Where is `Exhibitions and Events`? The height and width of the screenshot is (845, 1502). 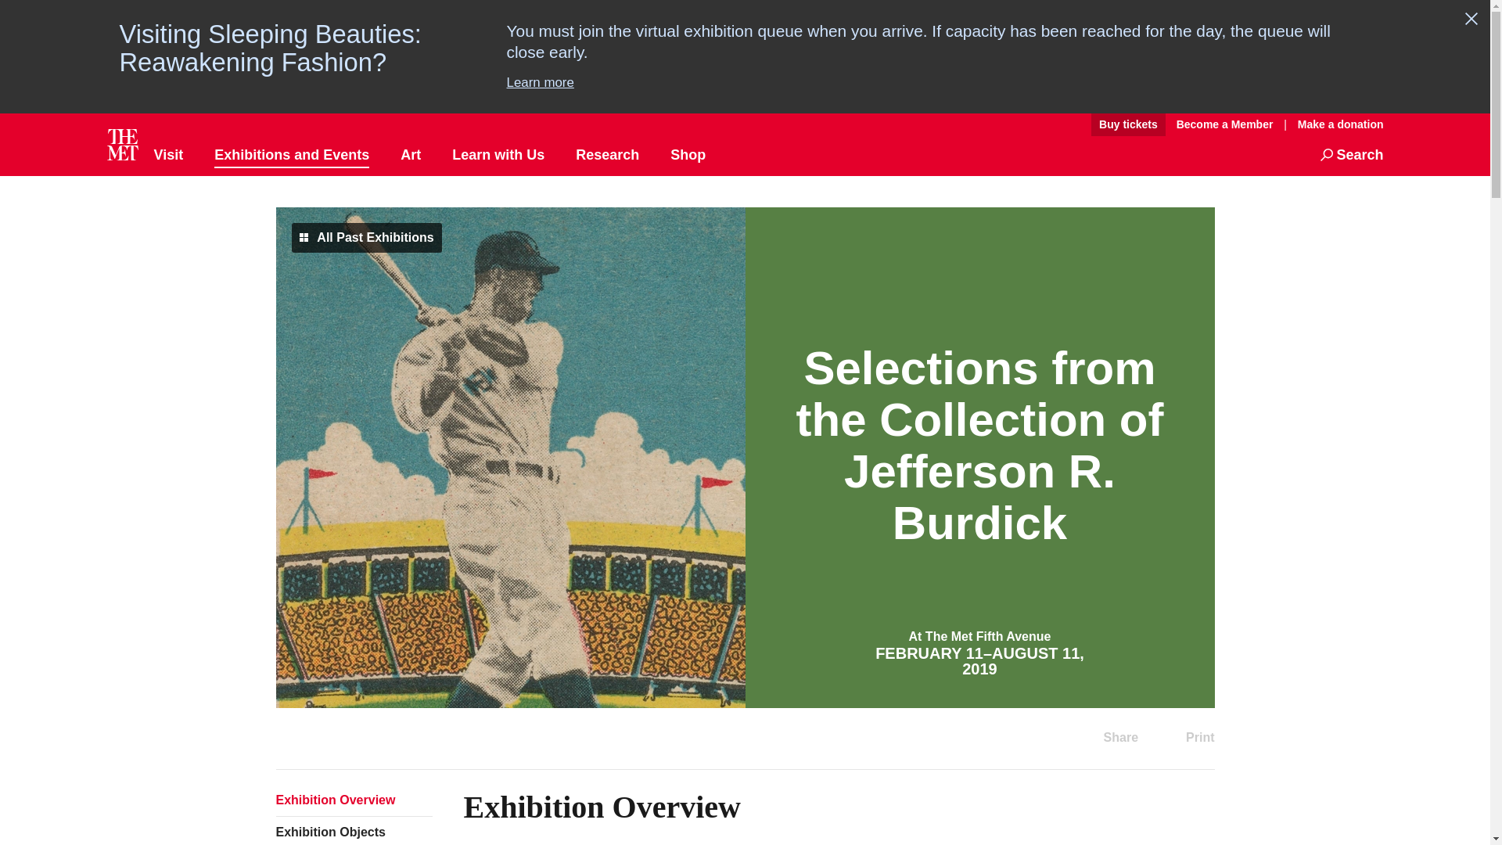
Exhibitions and Events is located at coordinates (292, 155).